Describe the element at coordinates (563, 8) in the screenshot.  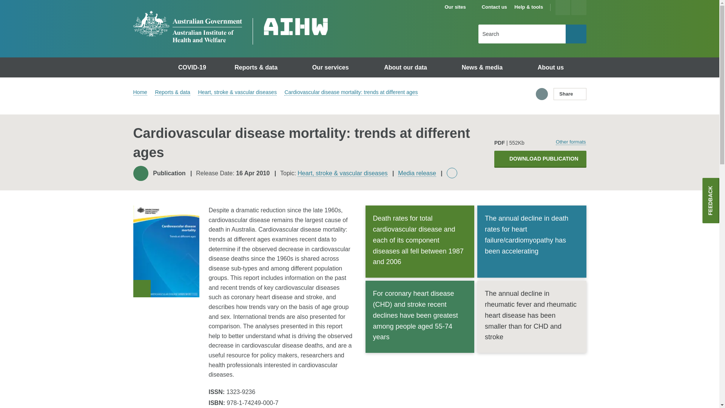
I see `Increase text size` at that location.